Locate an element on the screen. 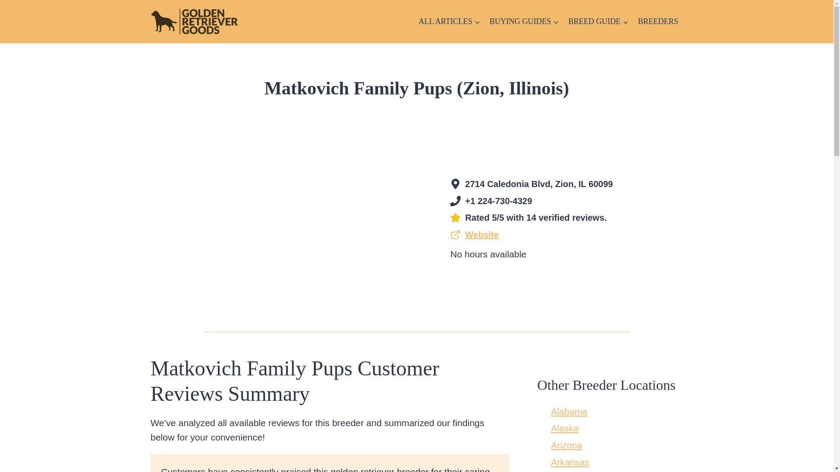 The width and height of the screenshot is (840, 472). Arkansas is located at coordinates (570, 462).